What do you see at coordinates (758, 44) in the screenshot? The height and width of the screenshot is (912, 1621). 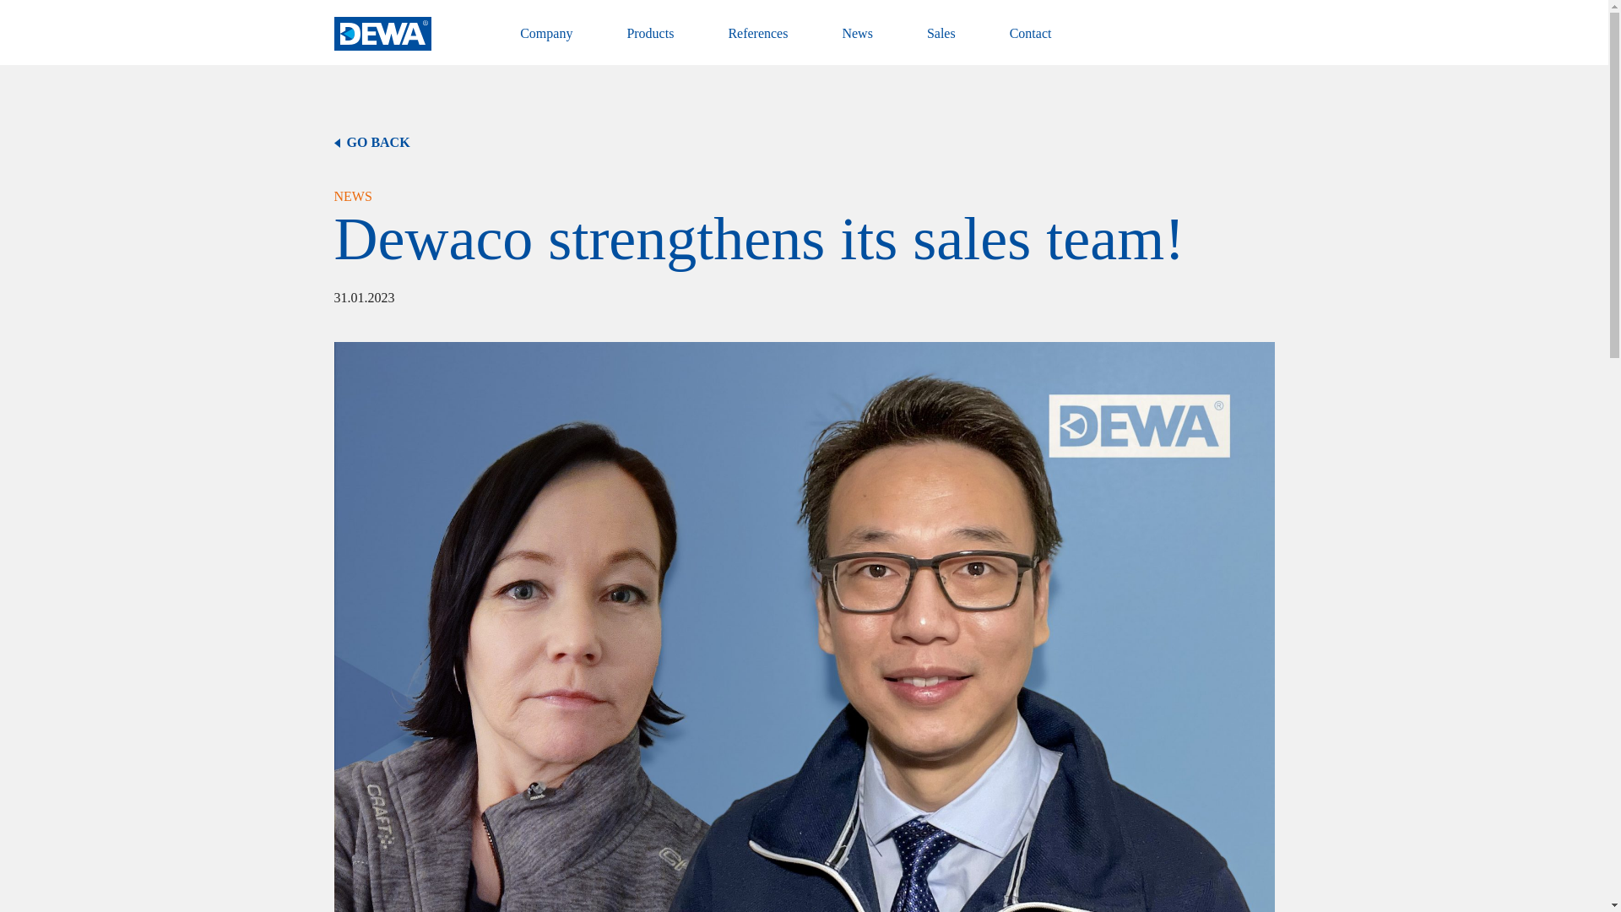 I see `References` at bounding box center [758, 44].